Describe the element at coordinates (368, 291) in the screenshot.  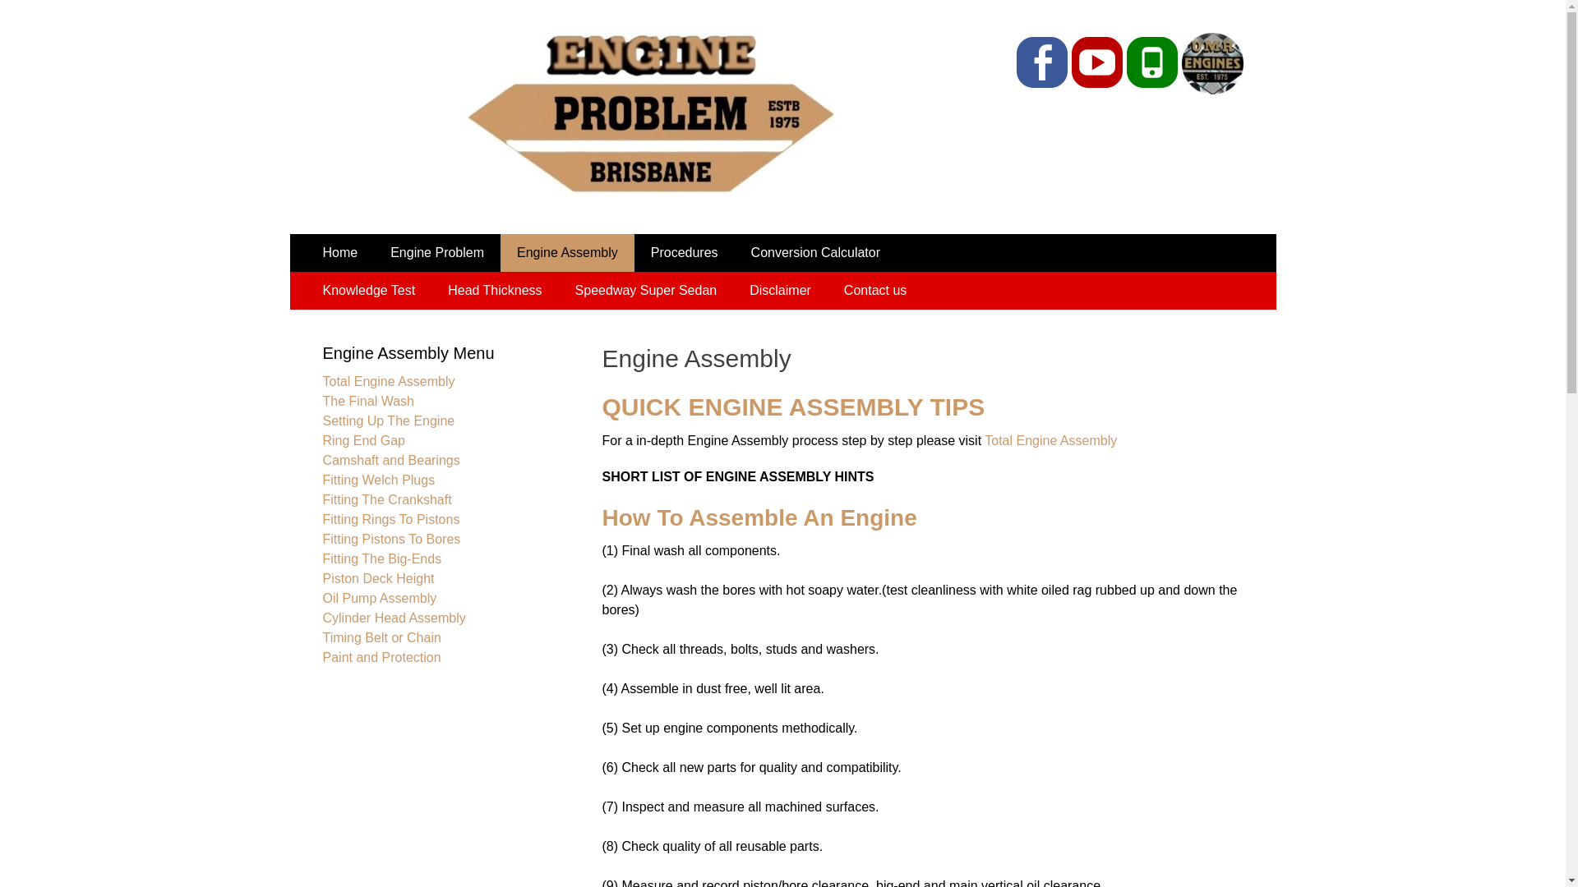
I see `Knowledge Test` at that location.